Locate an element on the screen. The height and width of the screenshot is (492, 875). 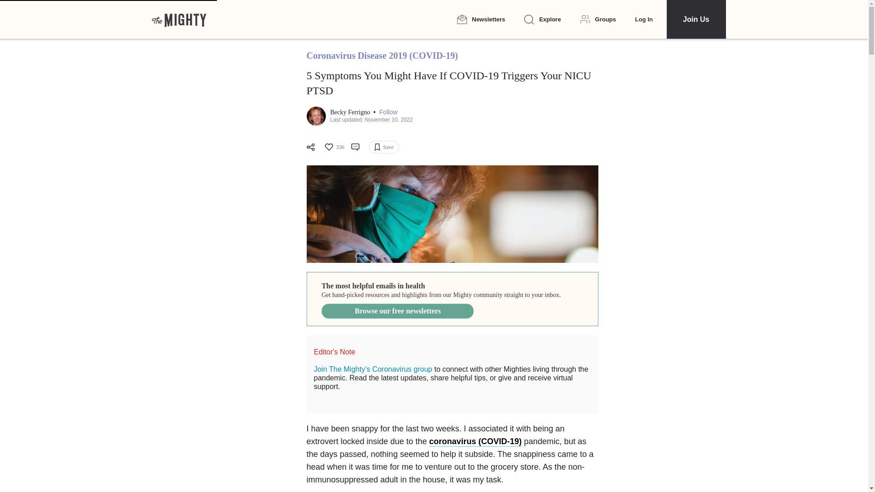
Groups is located at coordinates (598, 19).